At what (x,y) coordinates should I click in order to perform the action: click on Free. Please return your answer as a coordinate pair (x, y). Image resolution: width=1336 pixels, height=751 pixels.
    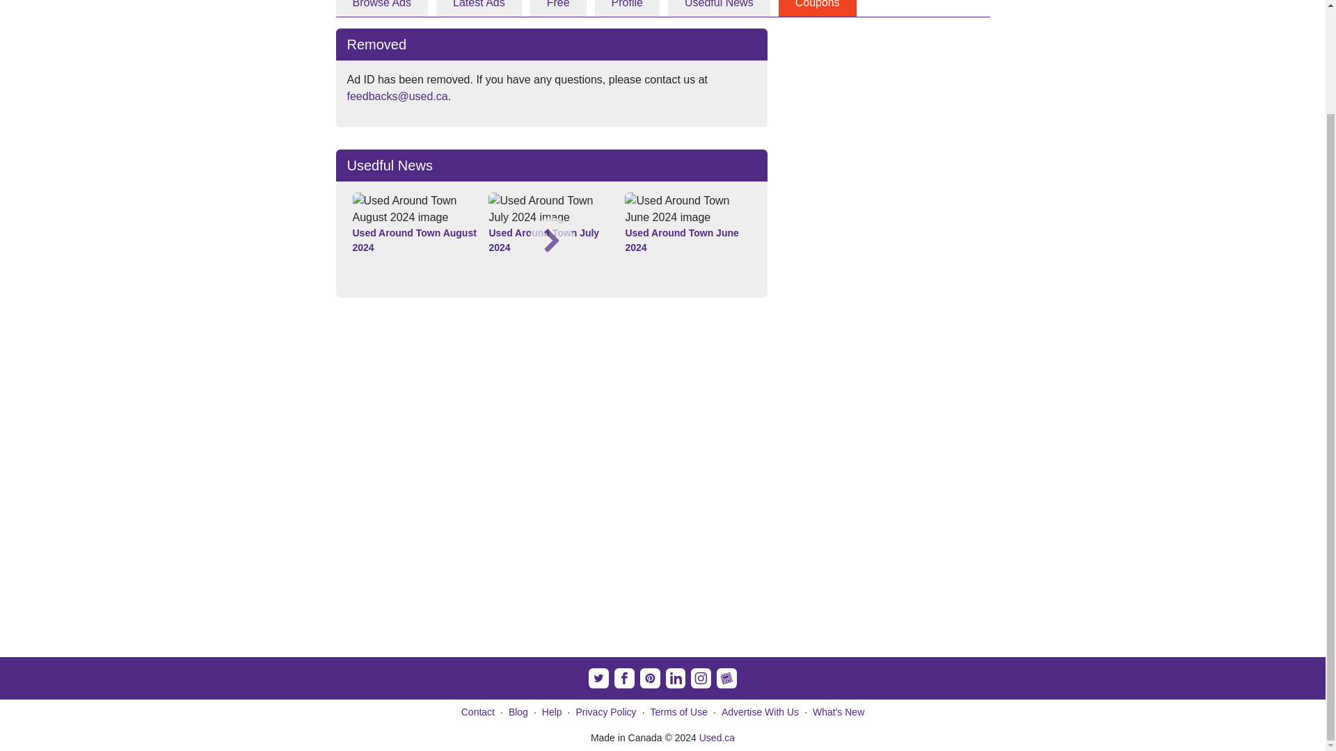
    Looking at the image, I should click on (558, 8).